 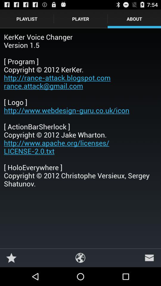 What do you see at coordinates (80, 110) in the screenshot?
I see `launch icon at the center` at bounding box center [80, 110].